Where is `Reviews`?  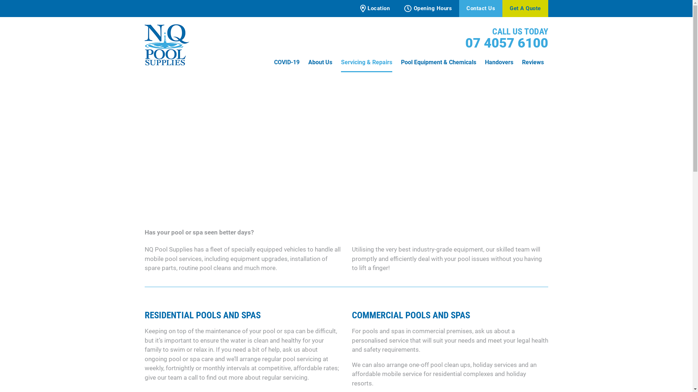 Reviews is located at coordinates (533, 63).